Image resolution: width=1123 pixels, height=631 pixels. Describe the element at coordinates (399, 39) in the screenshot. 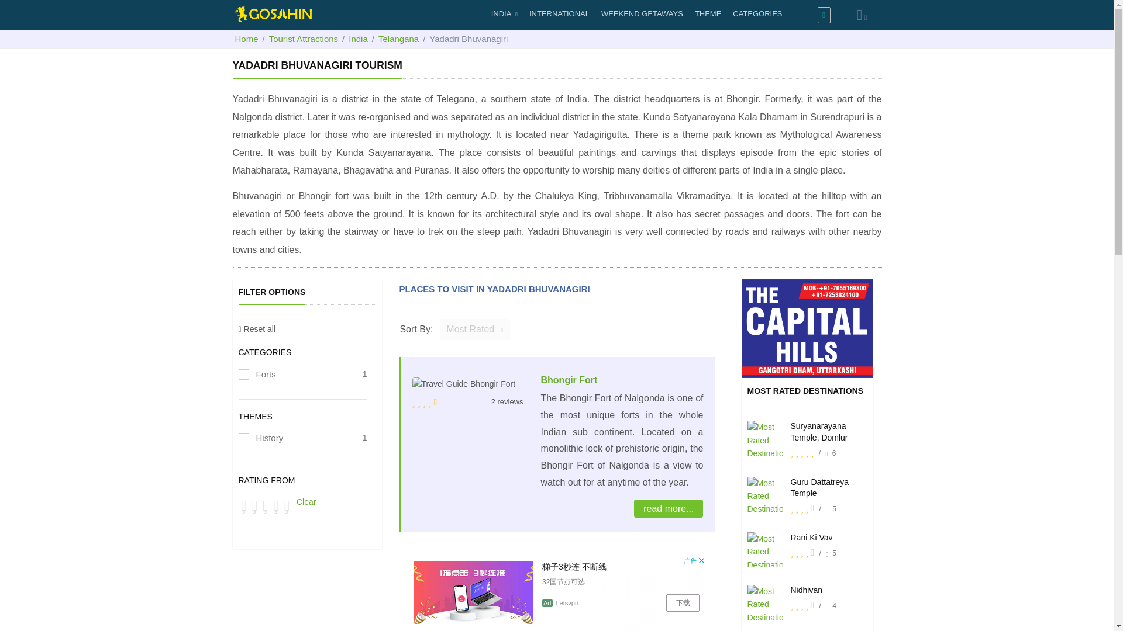

I see `Telangana` at that location.